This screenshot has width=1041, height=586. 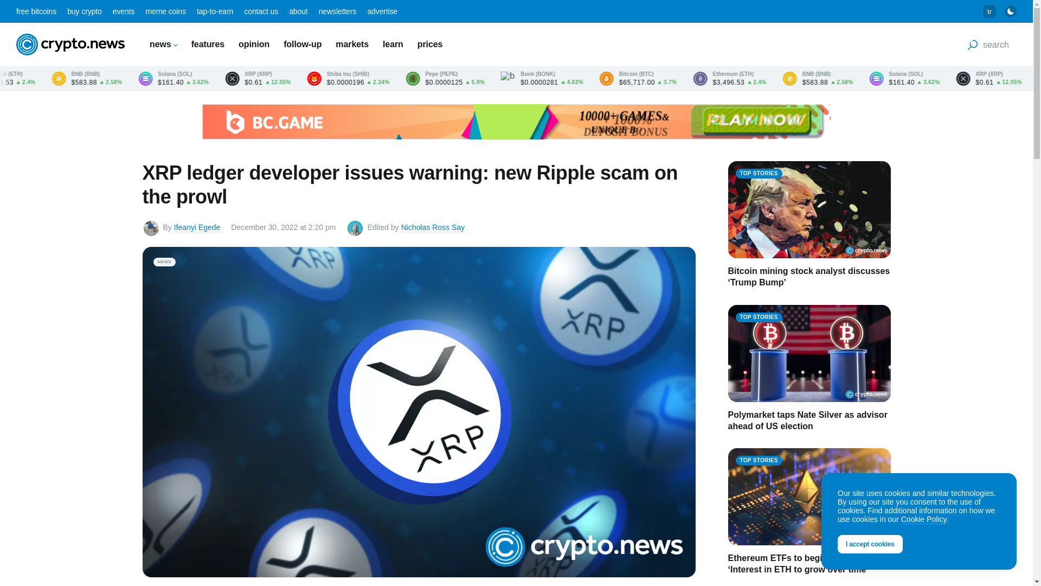 What do you see at coordinates (215, 11) in the screenshot?
I see `tap-to-earn` at bounding box center [215, 11].